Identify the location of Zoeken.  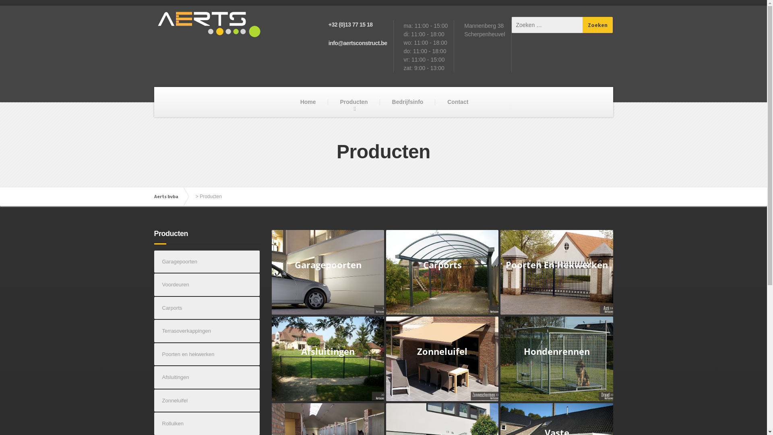
(598, 25).